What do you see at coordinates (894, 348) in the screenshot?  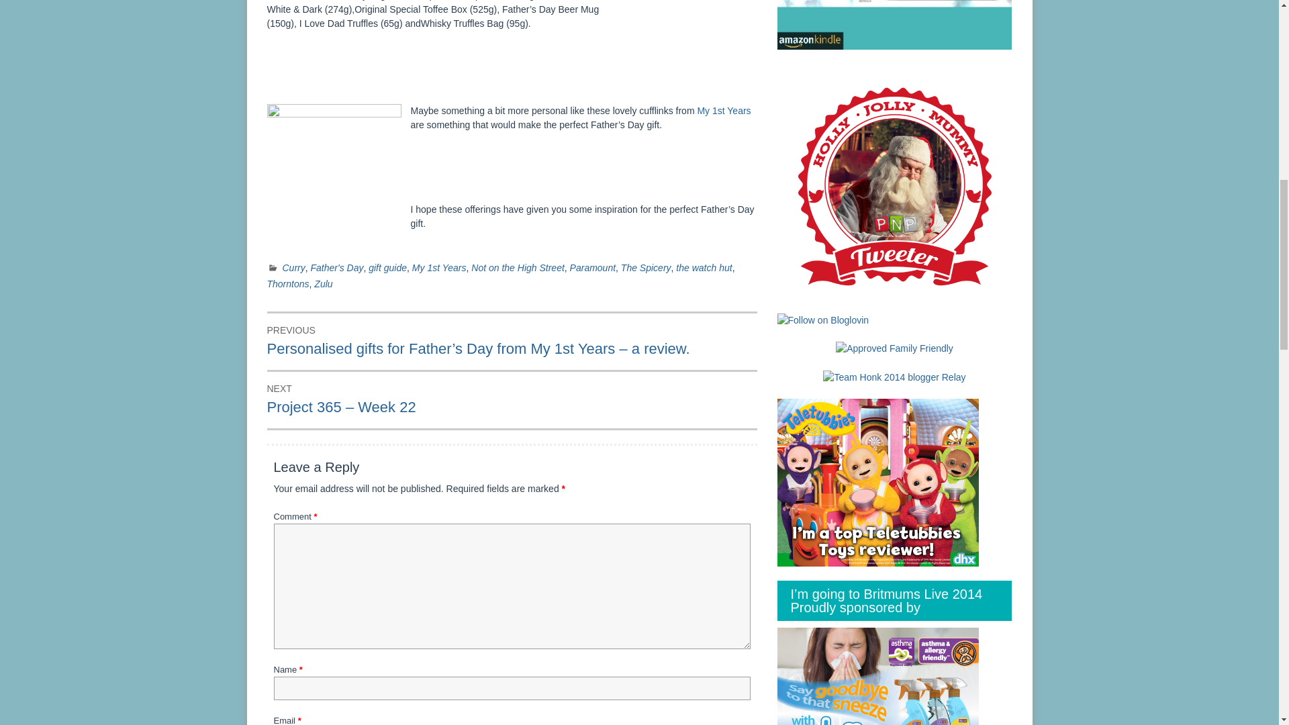 I see `AFF Assessor Badge` at bounding box center [894, 348].